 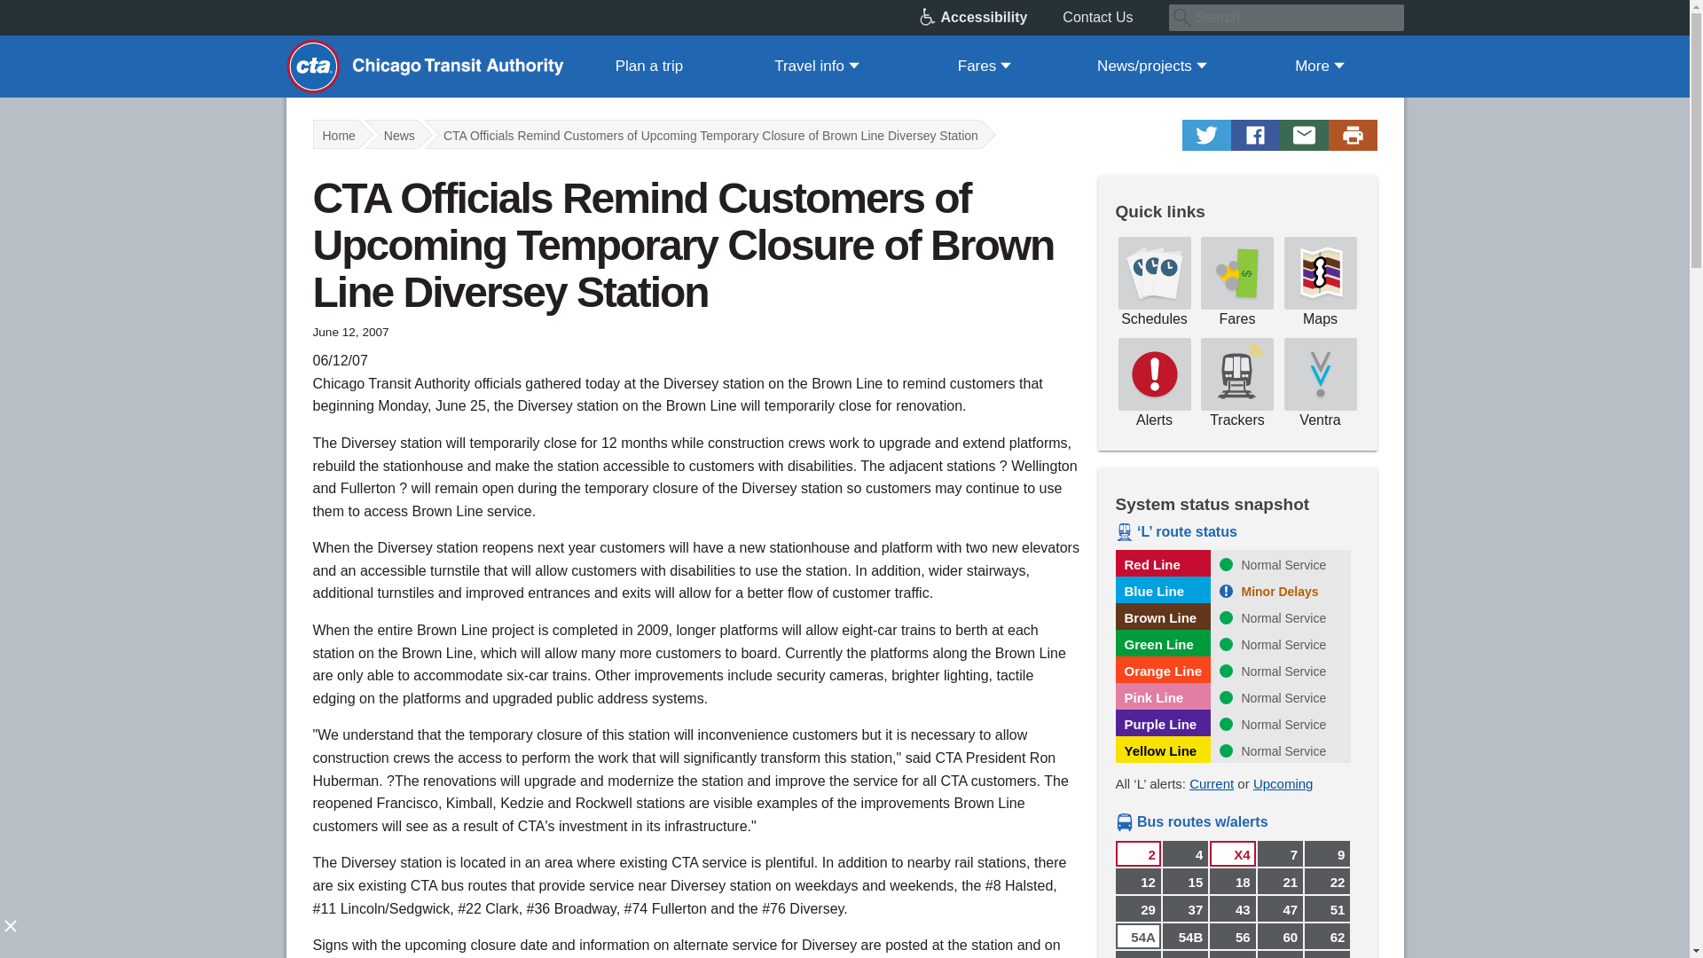 I want to click on Travel info, so click(x=816, y=66).